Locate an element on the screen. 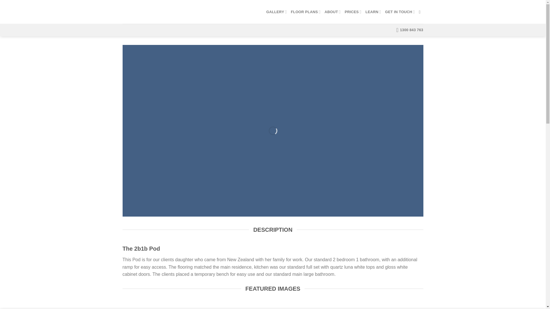 This screenshot has width=550, height=309. LEARN is located at coordinates (373, 11).